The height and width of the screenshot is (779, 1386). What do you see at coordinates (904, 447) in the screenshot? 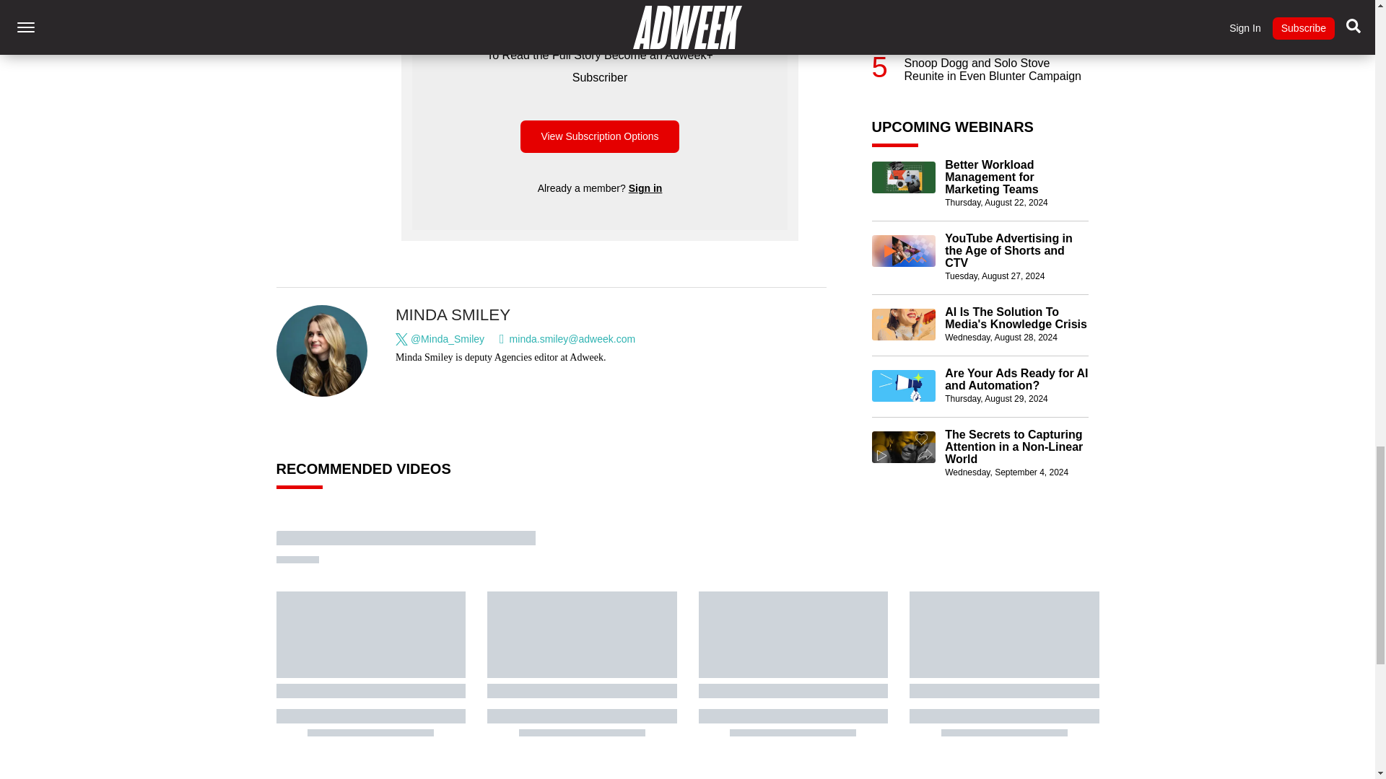
I see `Infillion-Webinar-090424-Header` at bounding box center [904, 447].